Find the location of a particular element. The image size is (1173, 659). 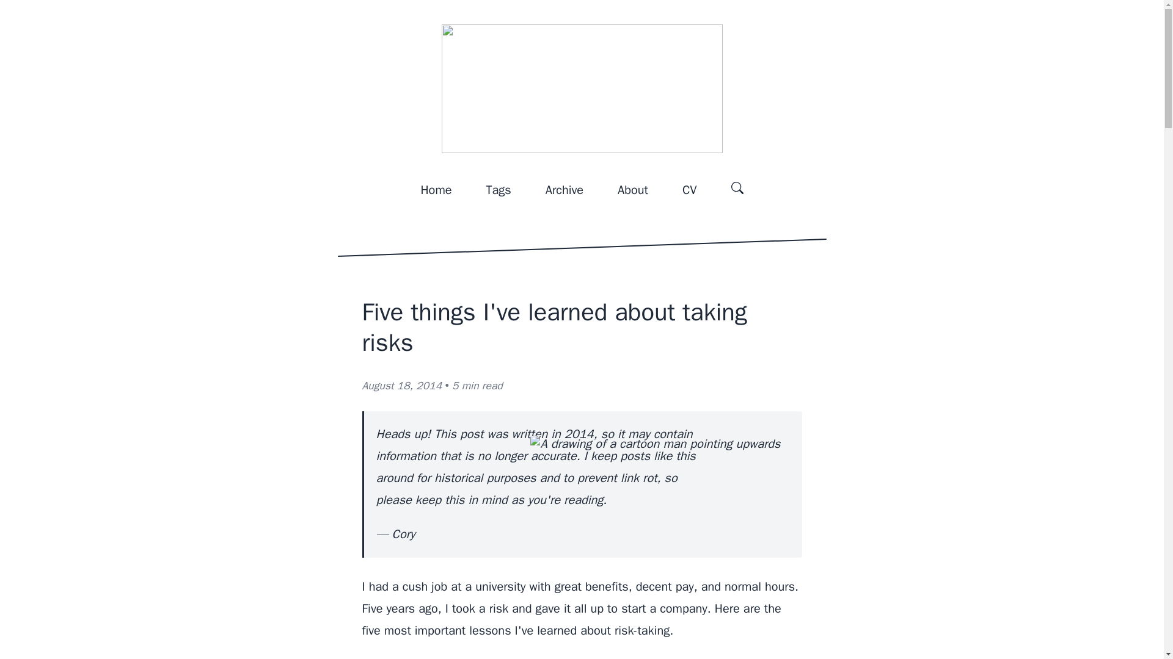

Archive is located at coordinates (564, 190).